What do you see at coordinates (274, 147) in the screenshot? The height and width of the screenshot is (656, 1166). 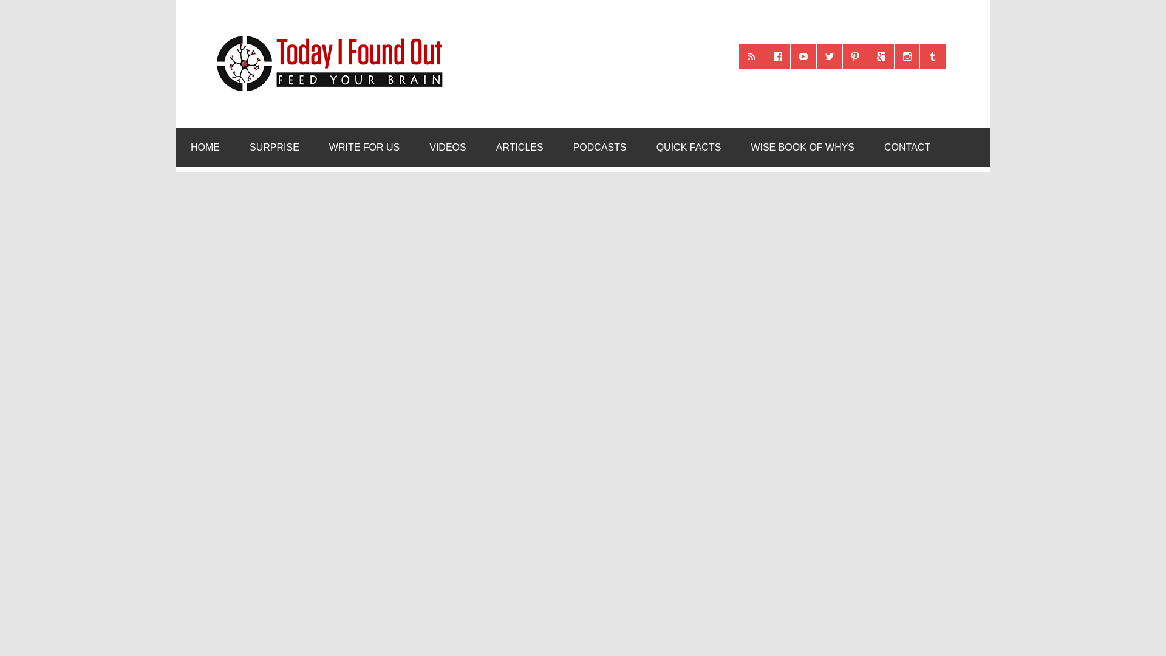 I see `SURPRISE` at bounding box center [274, 147].